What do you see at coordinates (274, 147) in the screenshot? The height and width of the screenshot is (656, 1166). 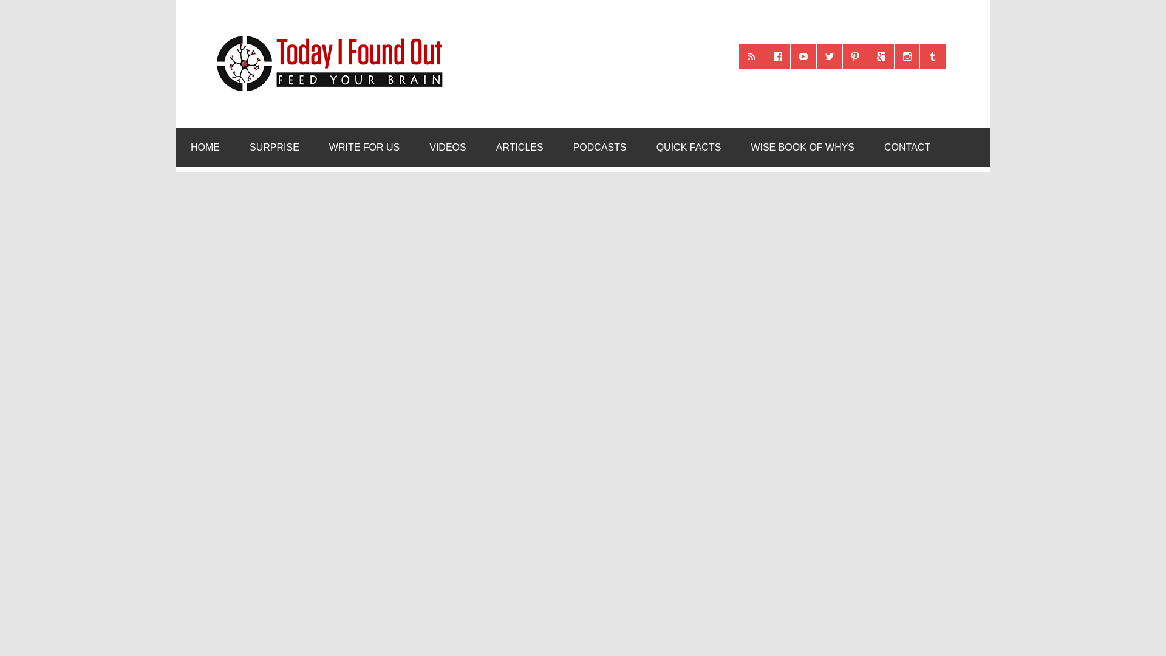 I see `SURPRISE` at bounding box center [274, 147].